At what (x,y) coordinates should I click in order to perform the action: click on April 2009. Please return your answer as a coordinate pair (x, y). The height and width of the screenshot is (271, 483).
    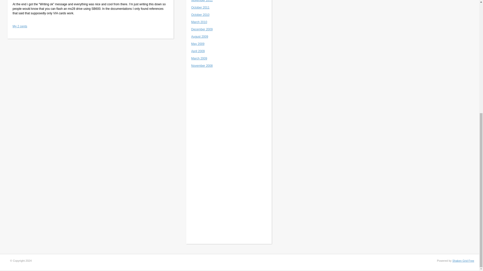
    Looking at the image, I should click on (198, 51).